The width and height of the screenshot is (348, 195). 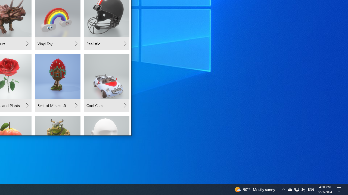 I want to click on Best of Minecraft, so click(x=58, y=83).